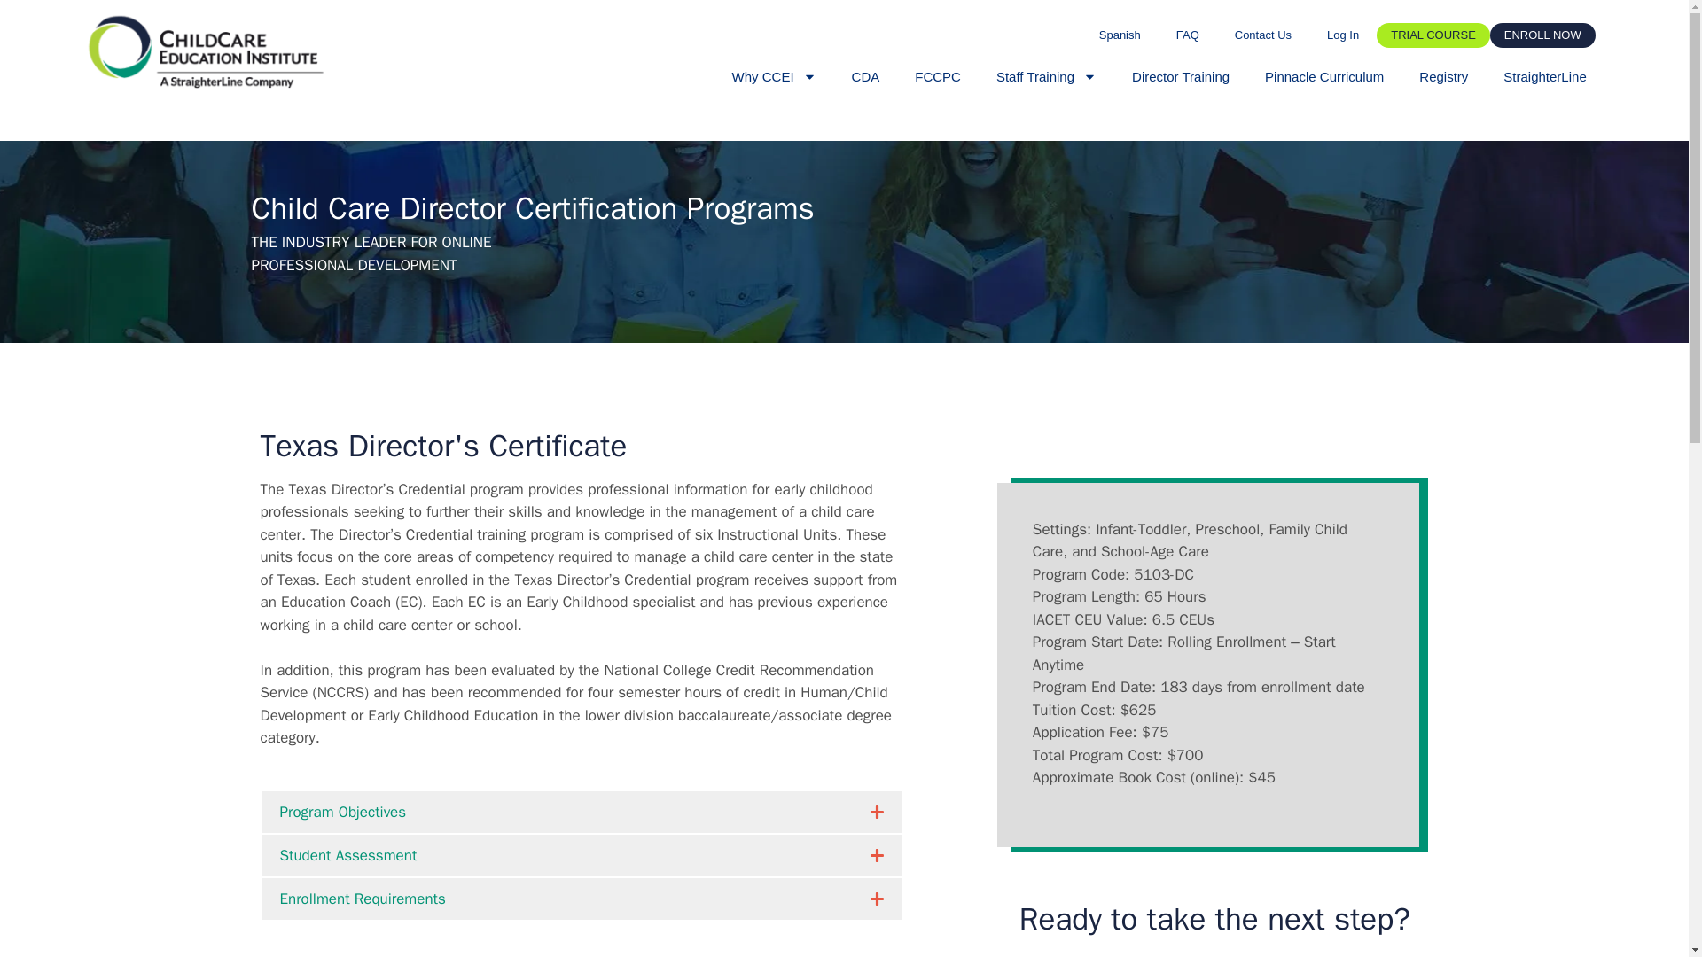  I want to click on Registry, so click(1443, 76).